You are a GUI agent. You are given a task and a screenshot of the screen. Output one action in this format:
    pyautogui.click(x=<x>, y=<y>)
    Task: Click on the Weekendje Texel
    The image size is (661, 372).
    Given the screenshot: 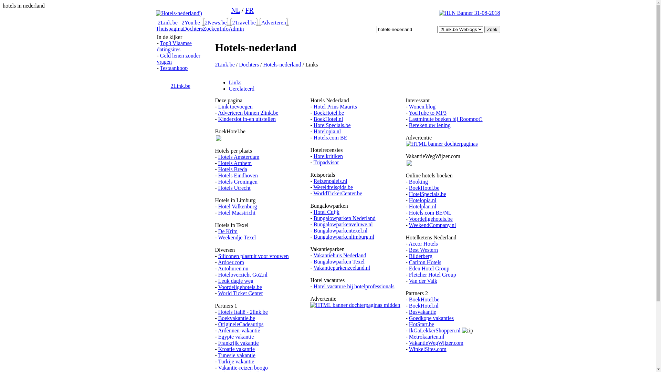 What is the action you would take?
    pyautogui.click(x=237, y=238)
    